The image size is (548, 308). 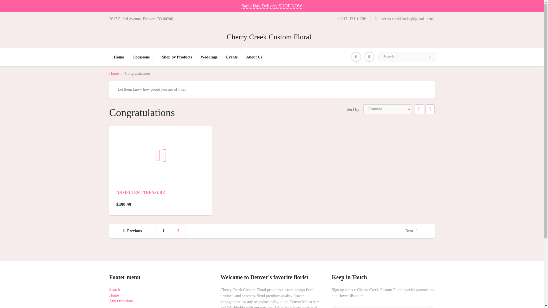 I want to click on Weddings, so click(x=209, y=57).